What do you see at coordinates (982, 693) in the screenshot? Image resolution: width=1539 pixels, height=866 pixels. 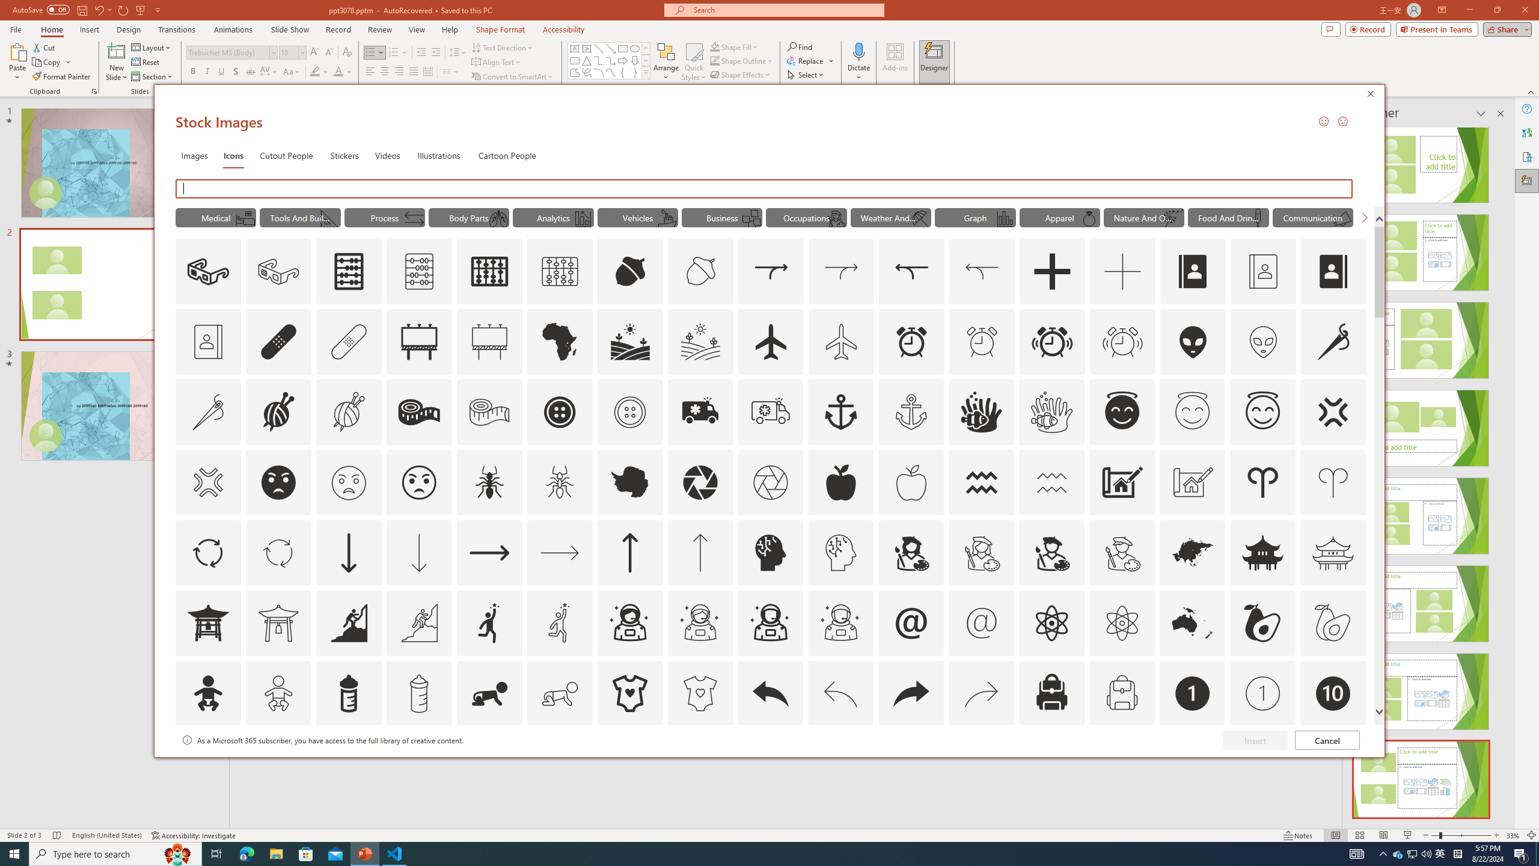 I see `AutomationID: Icons_Back_RTL_M` at bounding box center [982, 693].